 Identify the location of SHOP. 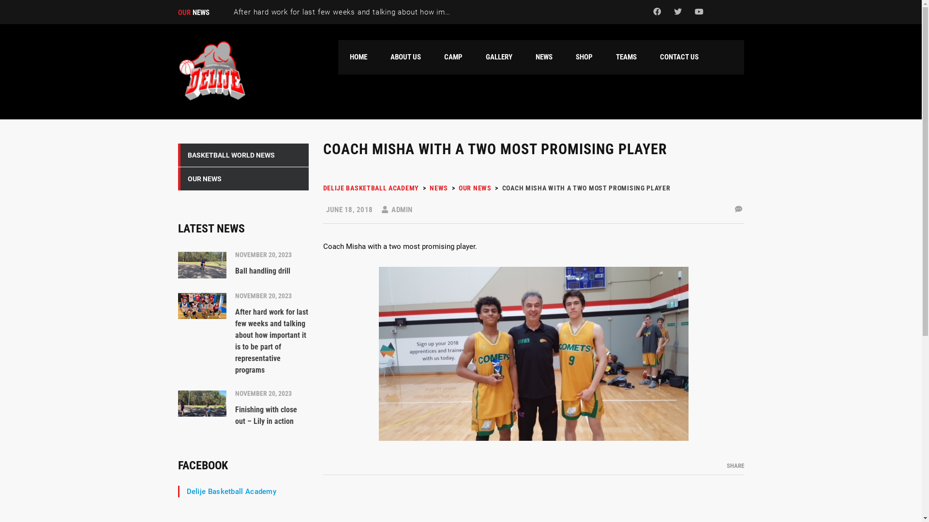
(584, 57).